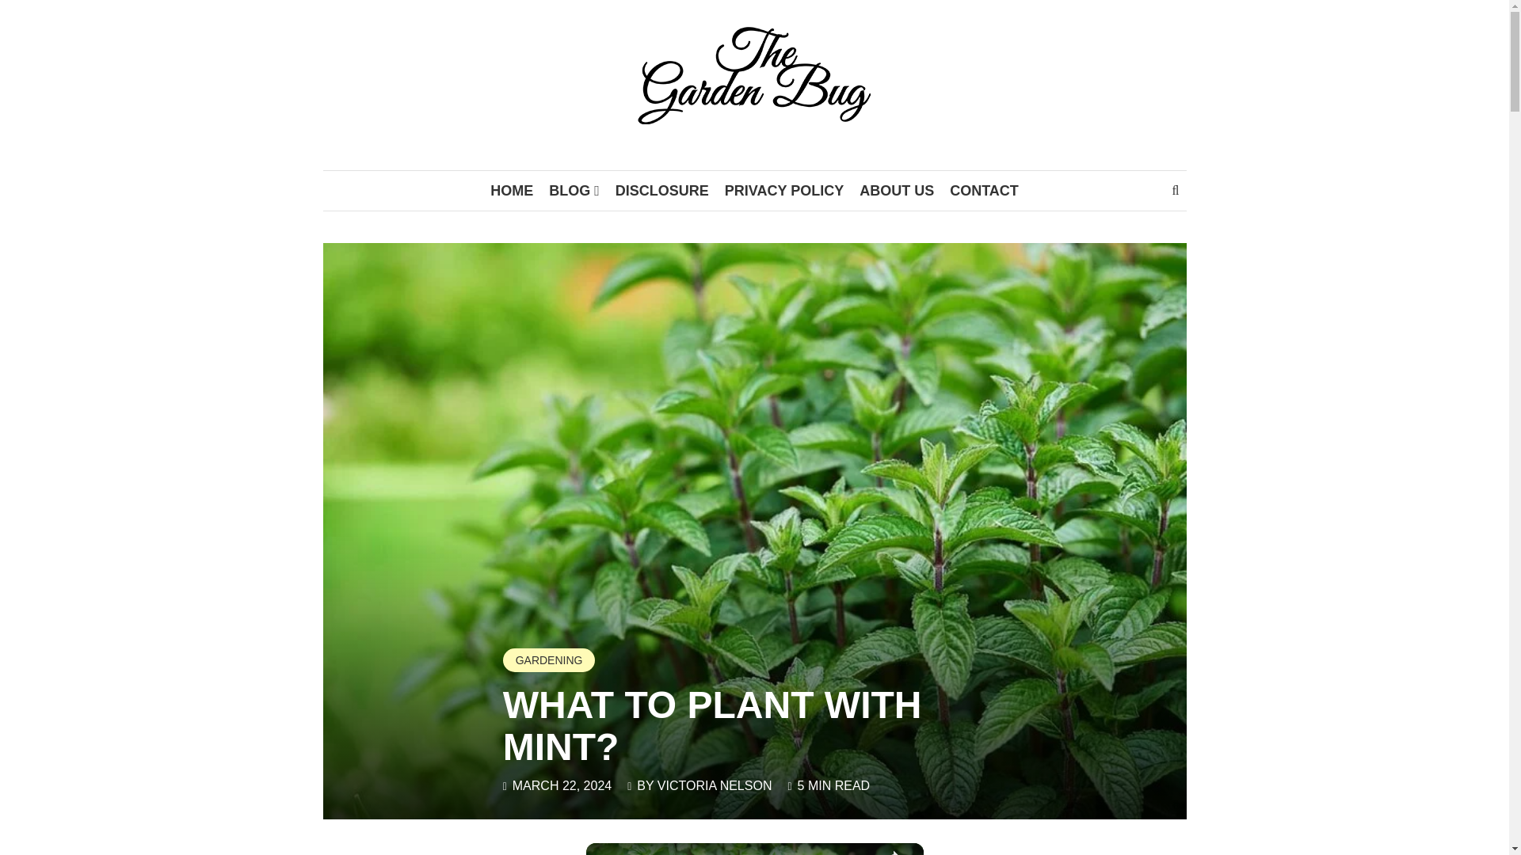  I want to click on DISCLOSURE, so click(661, 190).